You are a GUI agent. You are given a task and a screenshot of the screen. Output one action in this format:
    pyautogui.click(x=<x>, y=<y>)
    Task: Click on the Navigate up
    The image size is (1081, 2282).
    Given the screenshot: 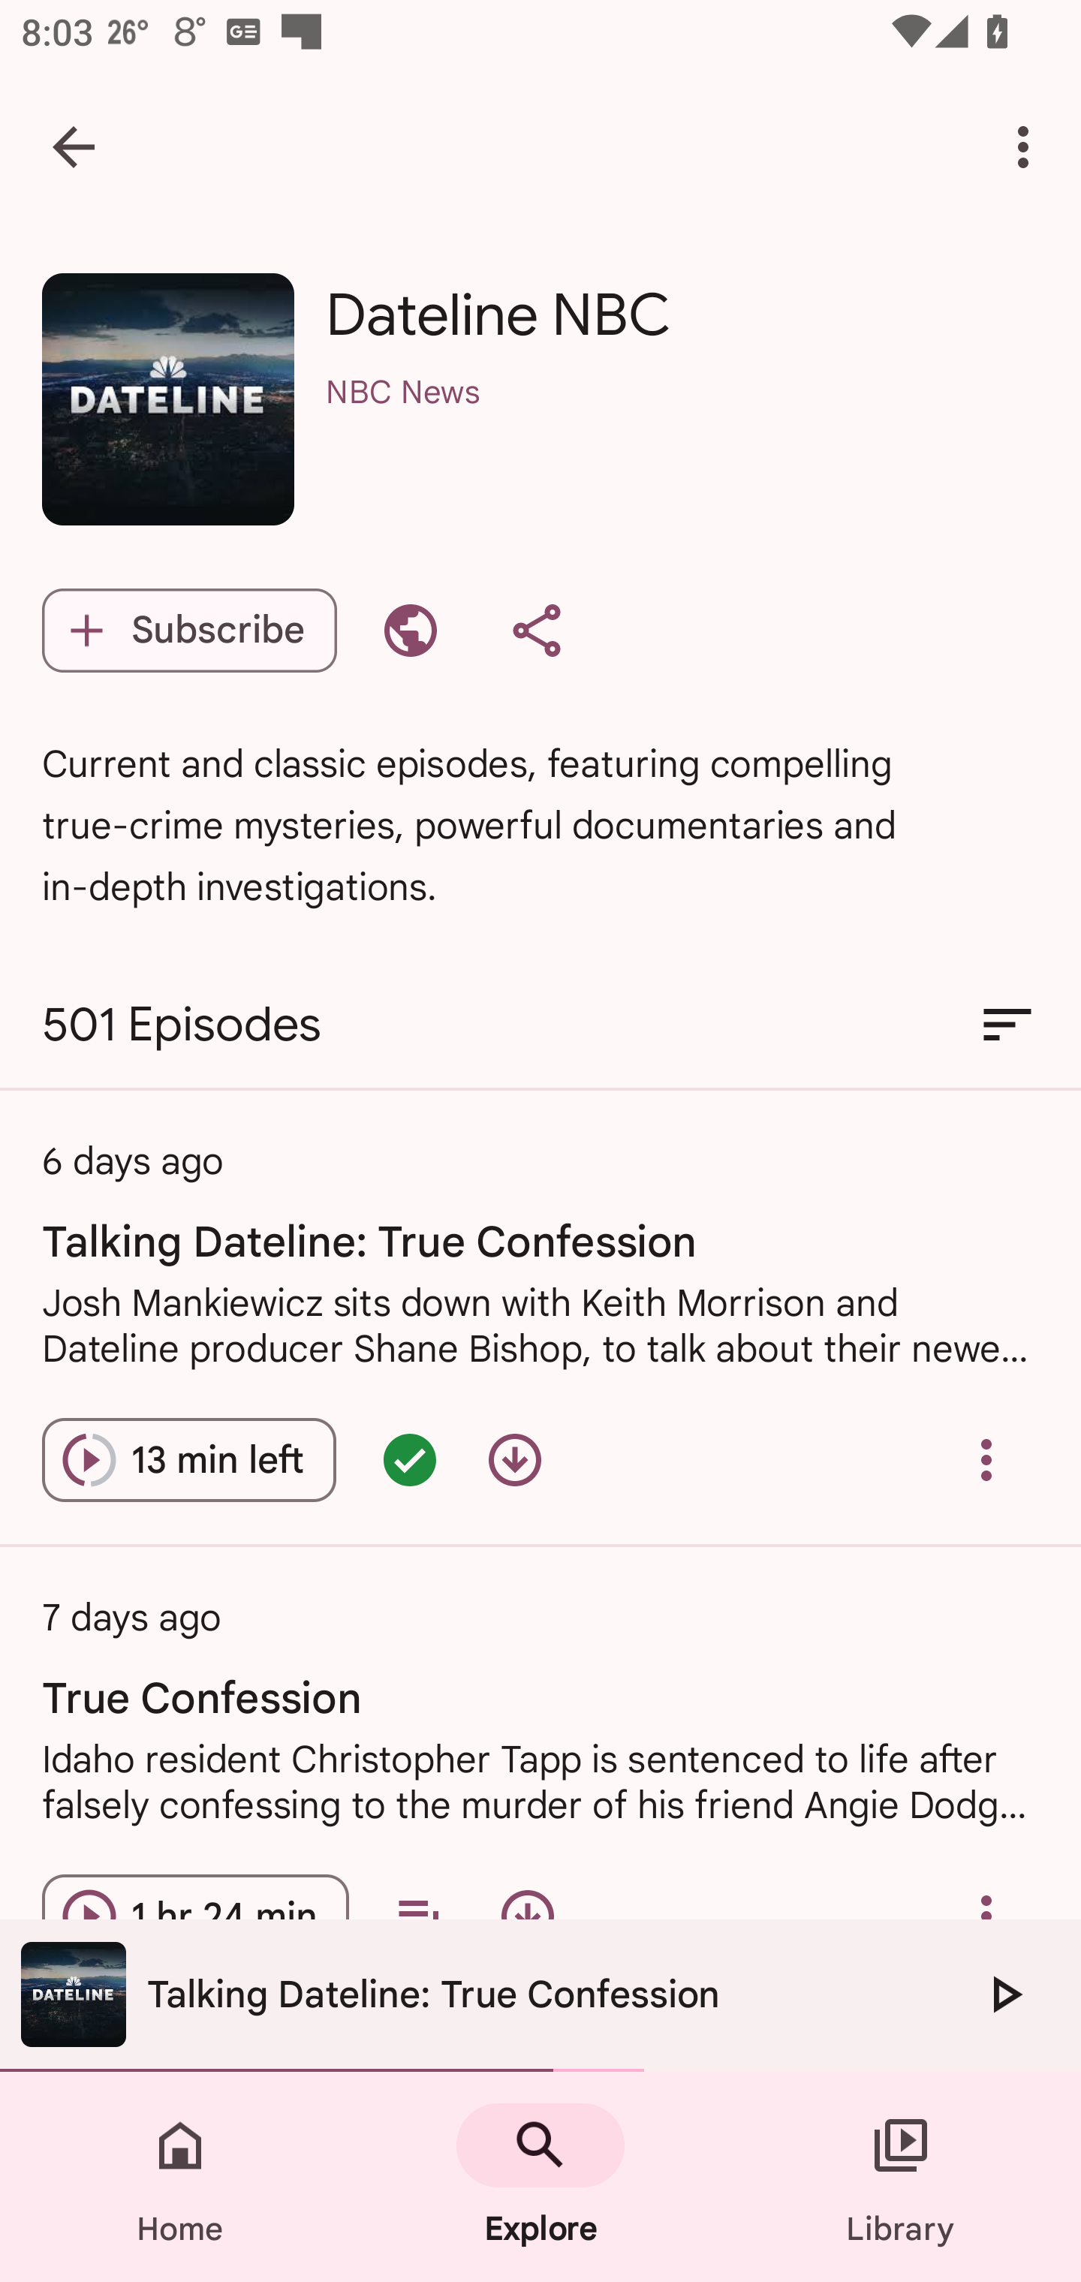 What is the action you would take?
    pyautogui.click(x=74, y=147)
    